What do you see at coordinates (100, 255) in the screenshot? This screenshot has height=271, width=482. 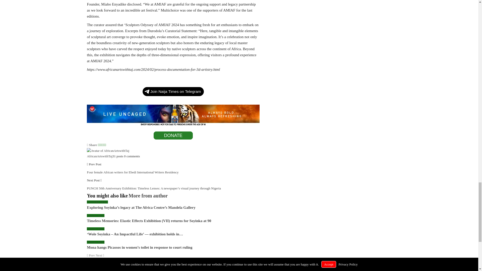 I see `Next` at bounding box center [100, 255].